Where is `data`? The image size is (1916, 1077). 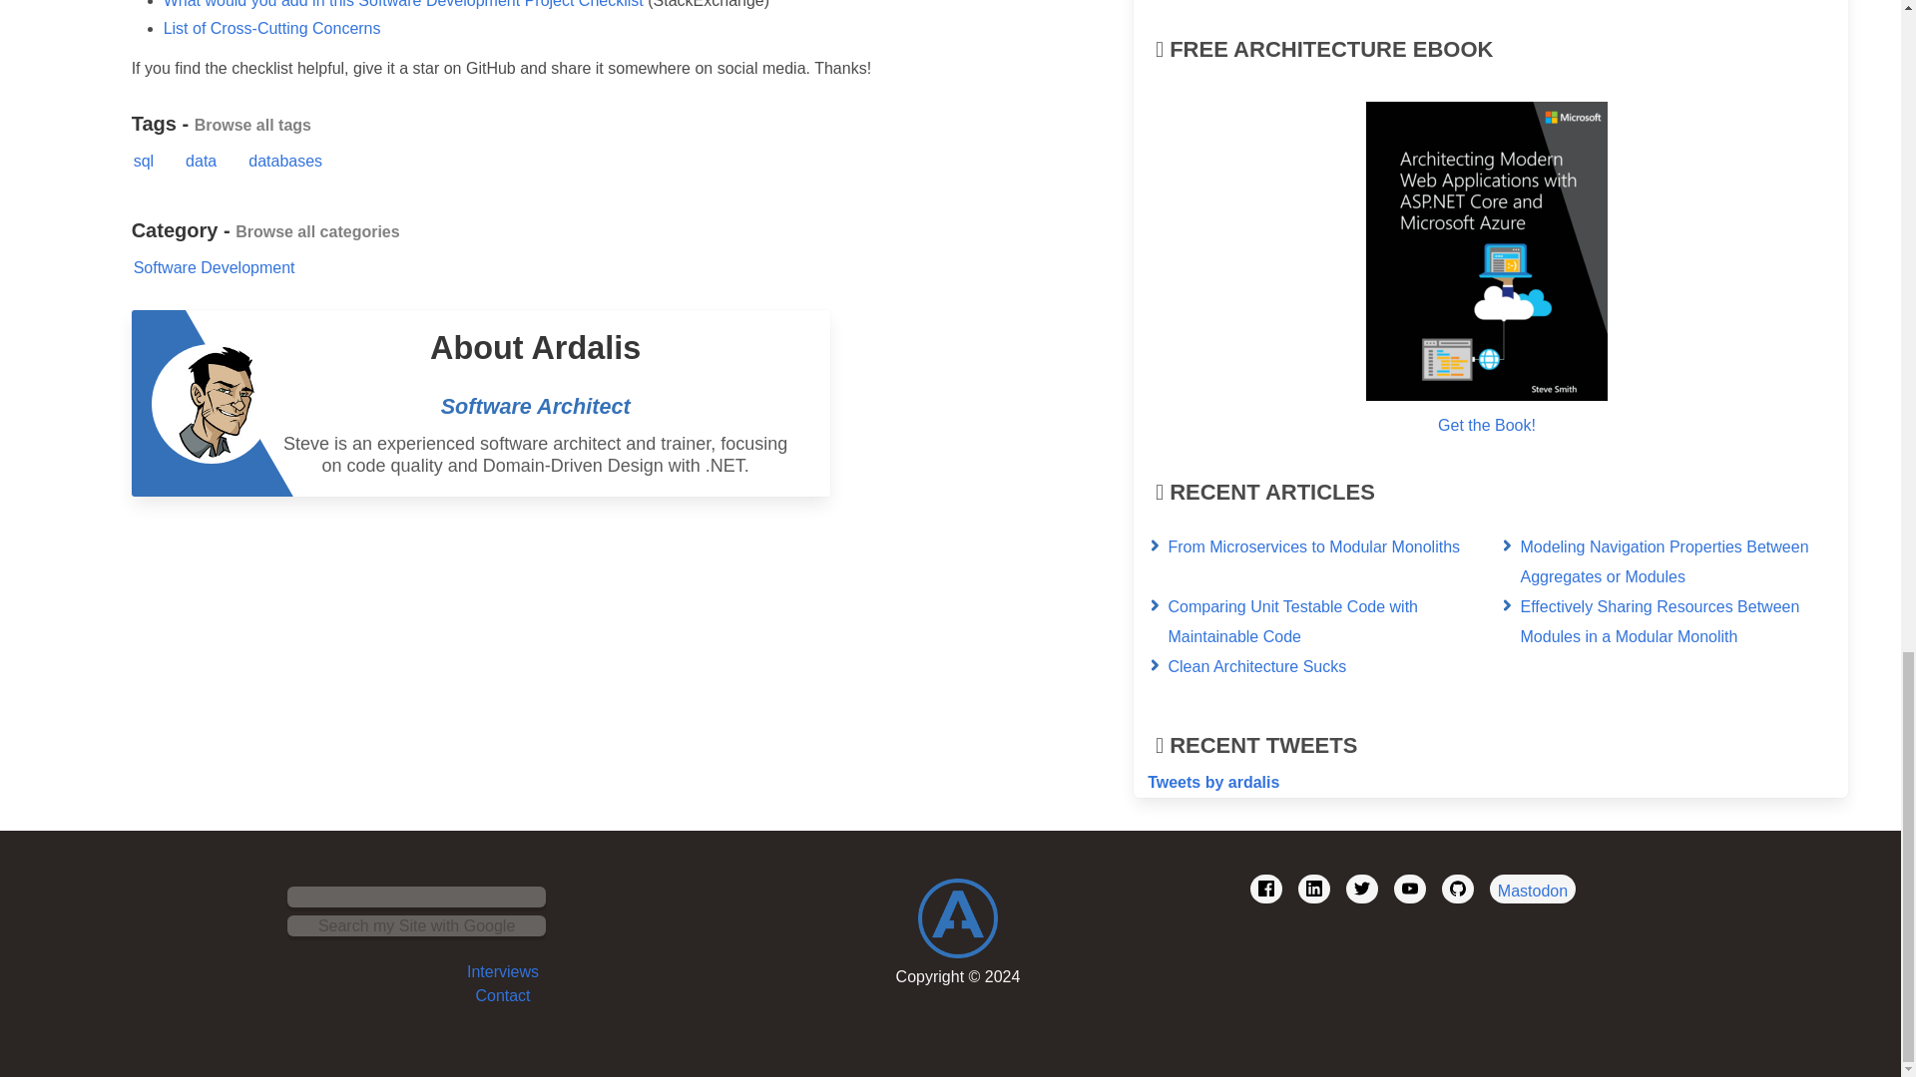
data is located at coordinates (201, 161).